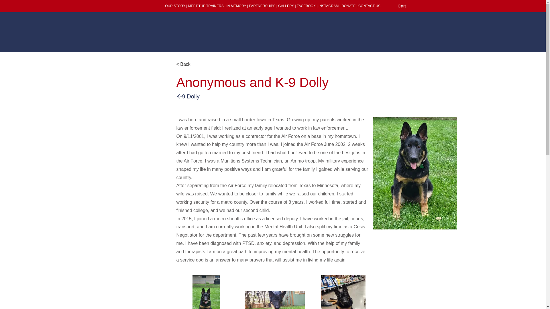 This screenshot has width=550, height=309. What do you see at coordinates (370, 6) in the screenshot?
I see `CONTACT US` at bounding box center [370, 6].